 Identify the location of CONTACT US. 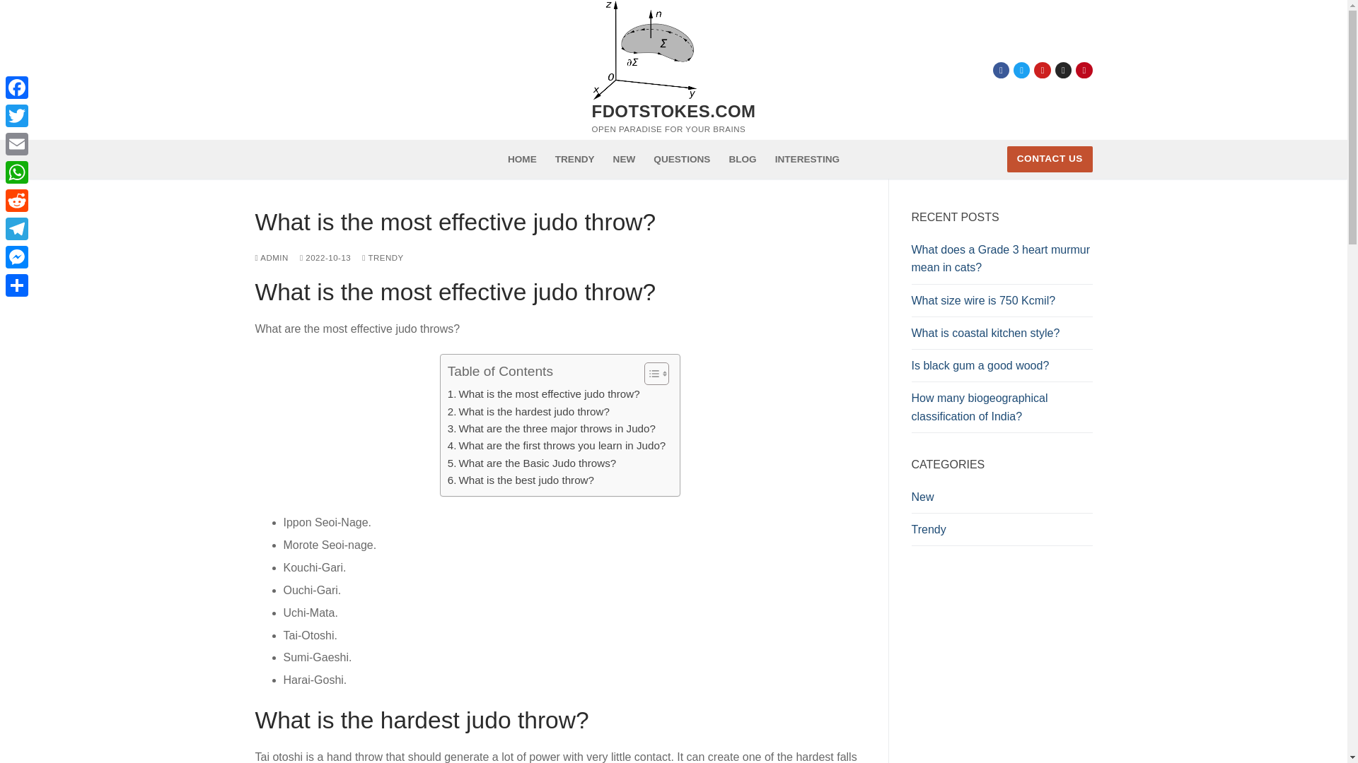
(1050, 160).